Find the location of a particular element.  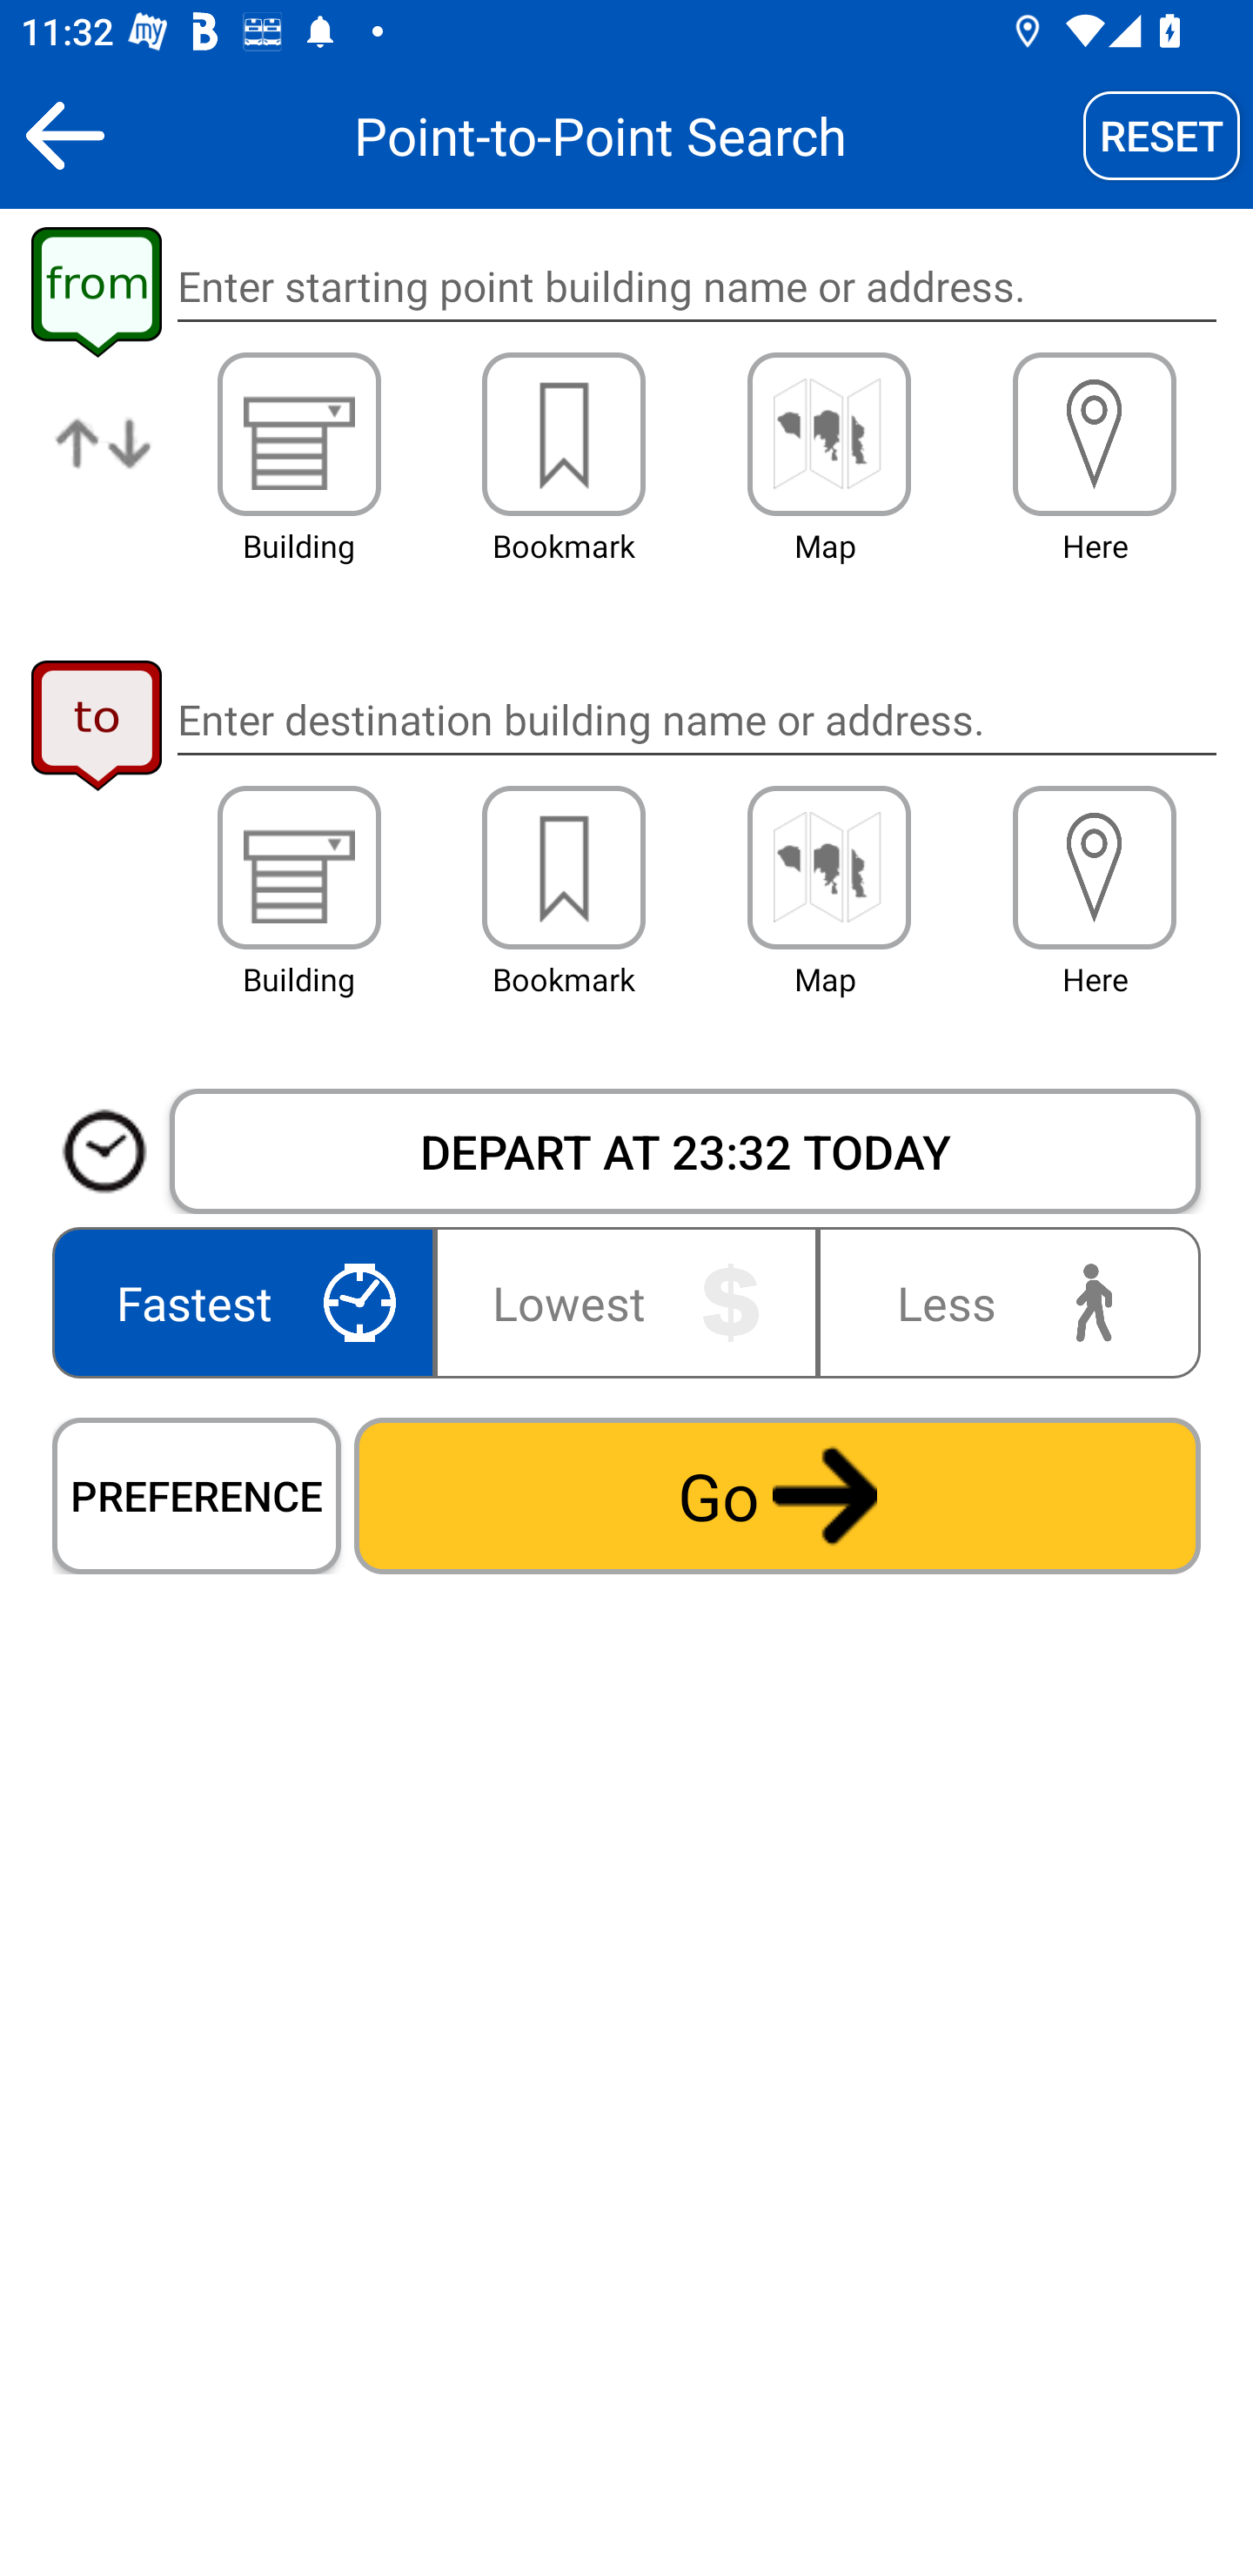

Select location on map is located at coordinates (828, 433).